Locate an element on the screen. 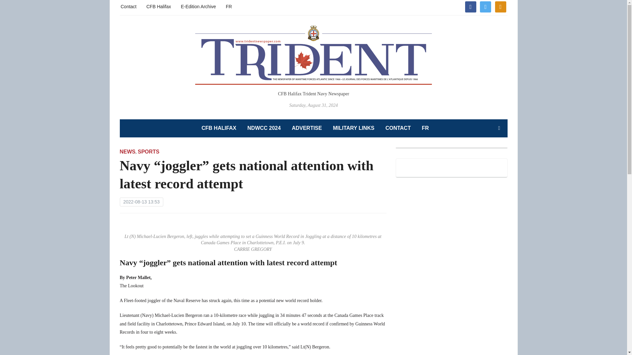 This screenshot has height=355, width=632. E-Edition Archive is located at coordinates (198, 6).